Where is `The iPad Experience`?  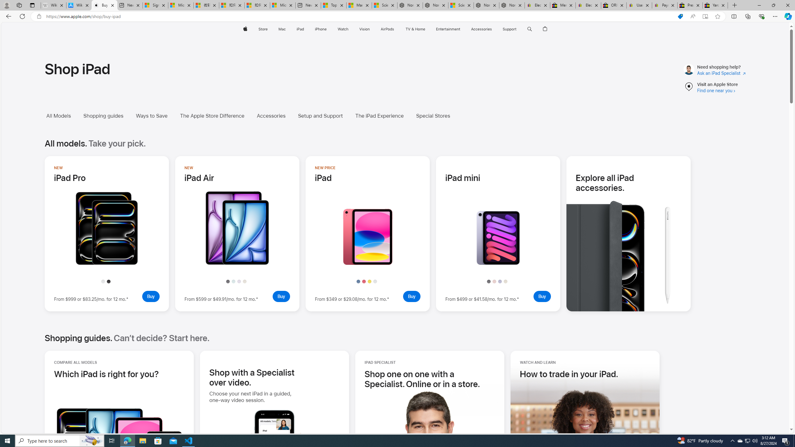 The iPad Experience is located at coordinates (384, 116).